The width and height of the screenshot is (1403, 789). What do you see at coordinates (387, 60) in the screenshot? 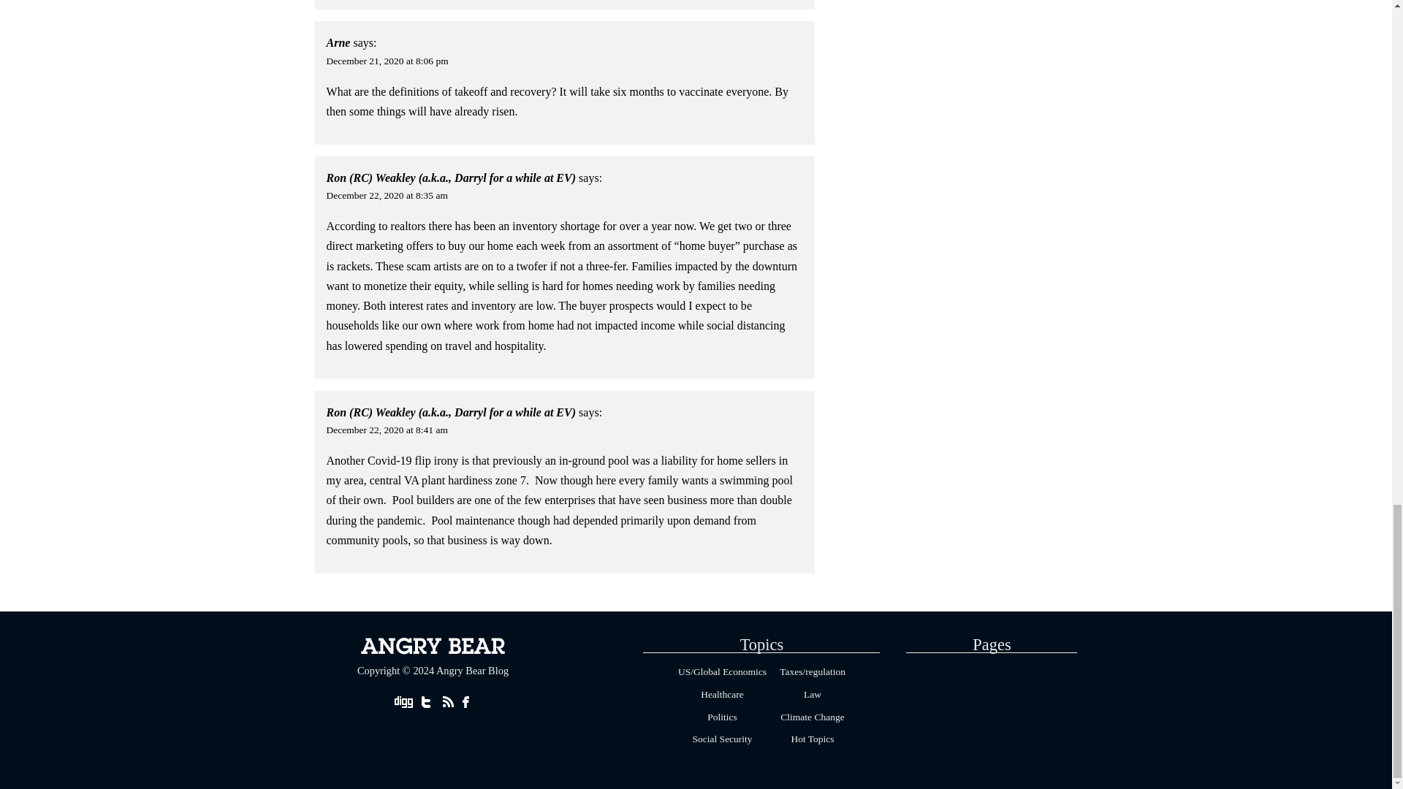
I see `December 21, 2020 at 8:06 pm` at bounding box center [387, 60].